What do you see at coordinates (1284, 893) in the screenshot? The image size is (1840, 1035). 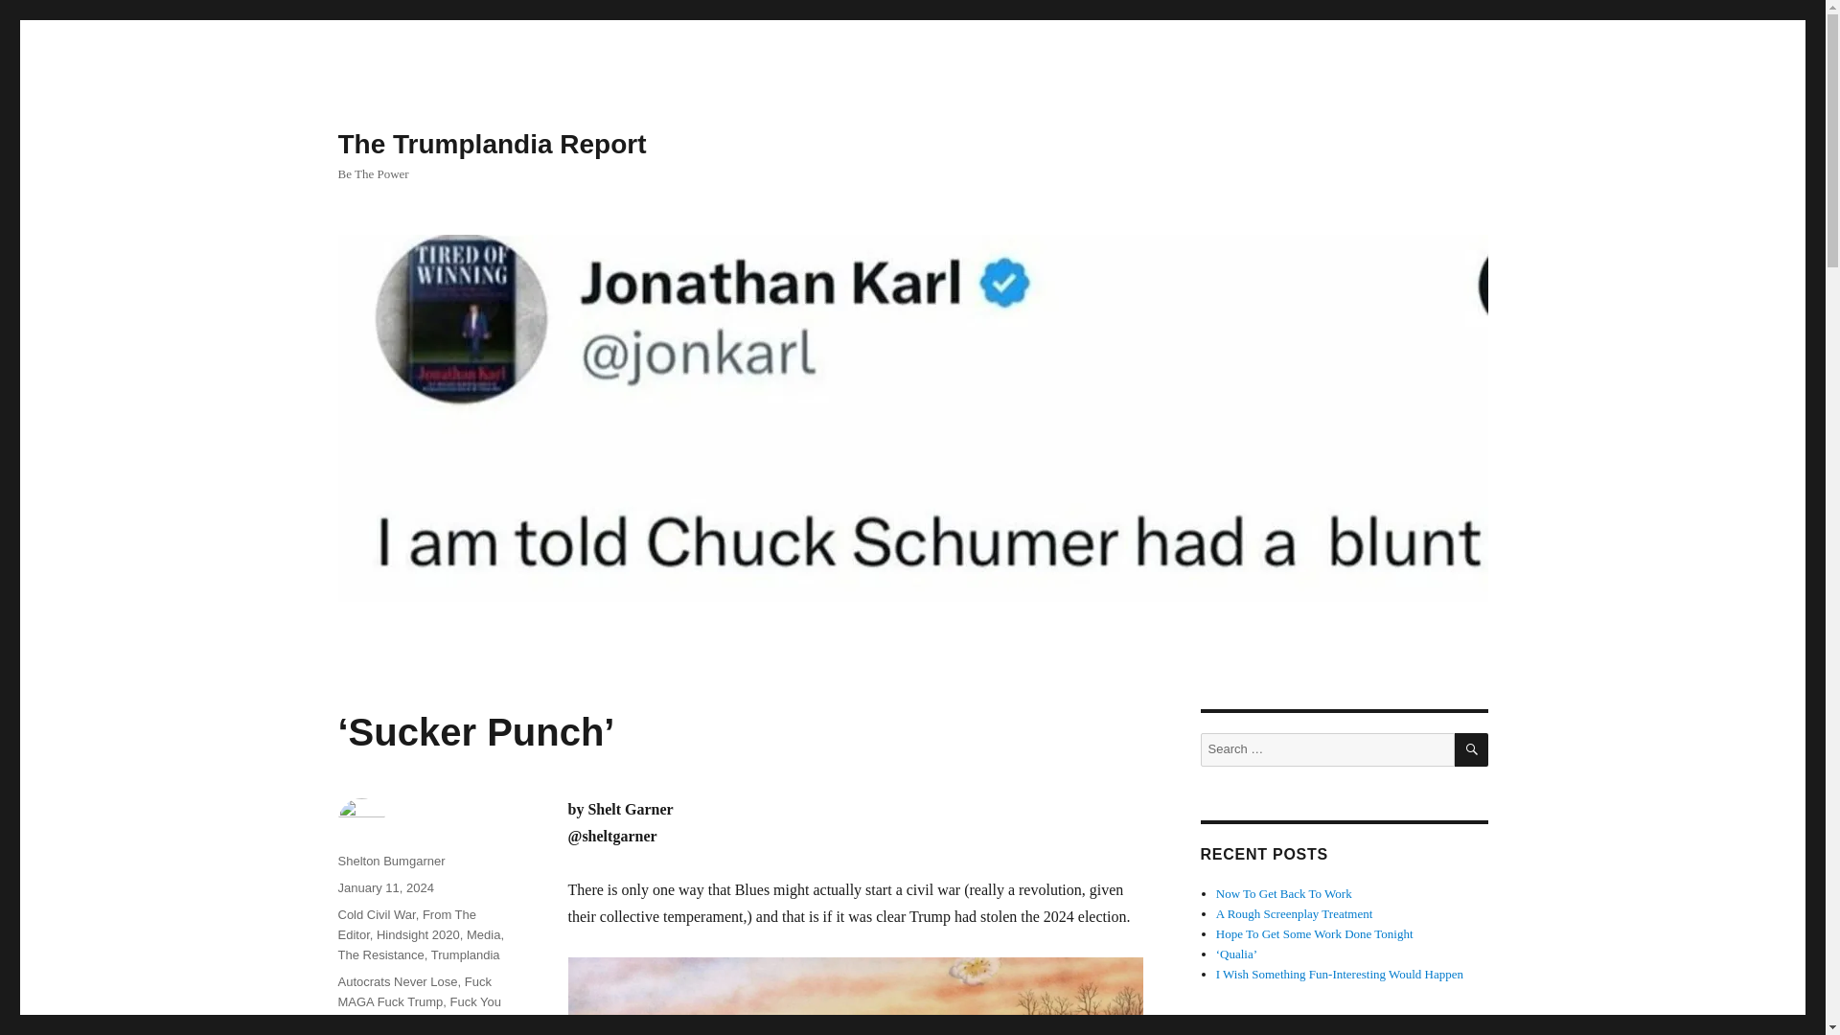 I see `Now To Get Back To Work` at bounding box center [1284, 893].